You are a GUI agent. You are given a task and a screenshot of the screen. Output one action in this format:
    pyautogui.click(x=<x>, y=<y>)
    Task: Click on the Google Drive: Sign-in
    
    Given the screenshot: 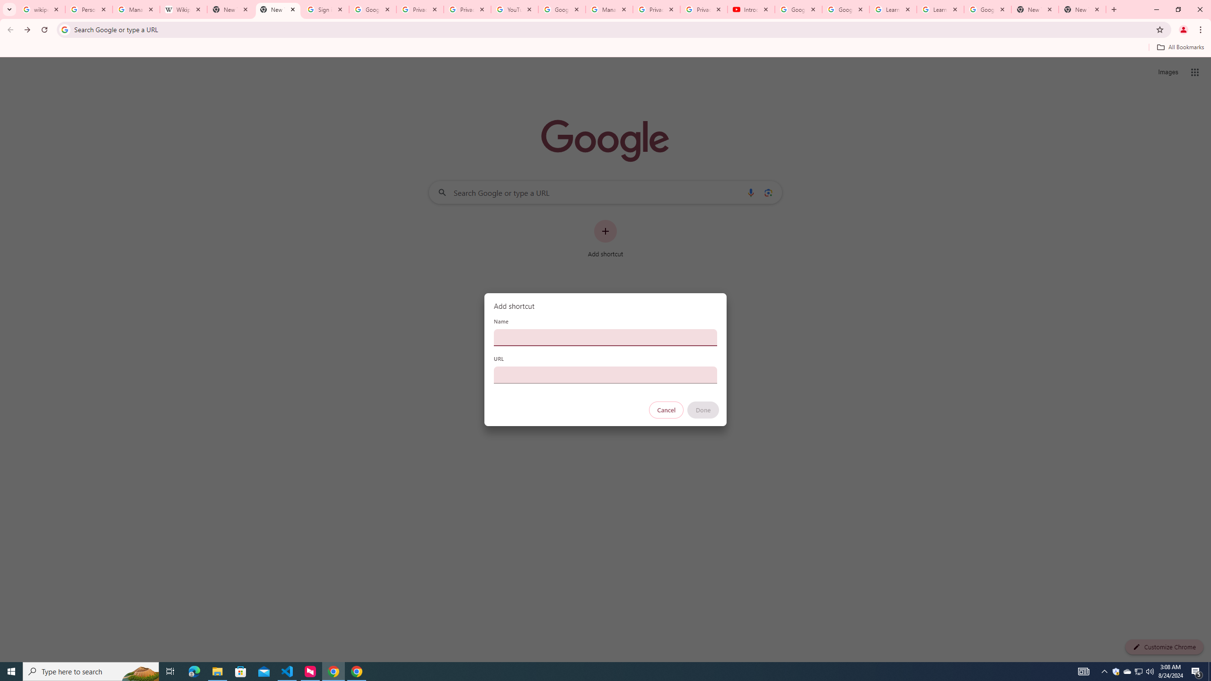 What is the action you would take?
    pyautogui.click(x=373, y=9)
    